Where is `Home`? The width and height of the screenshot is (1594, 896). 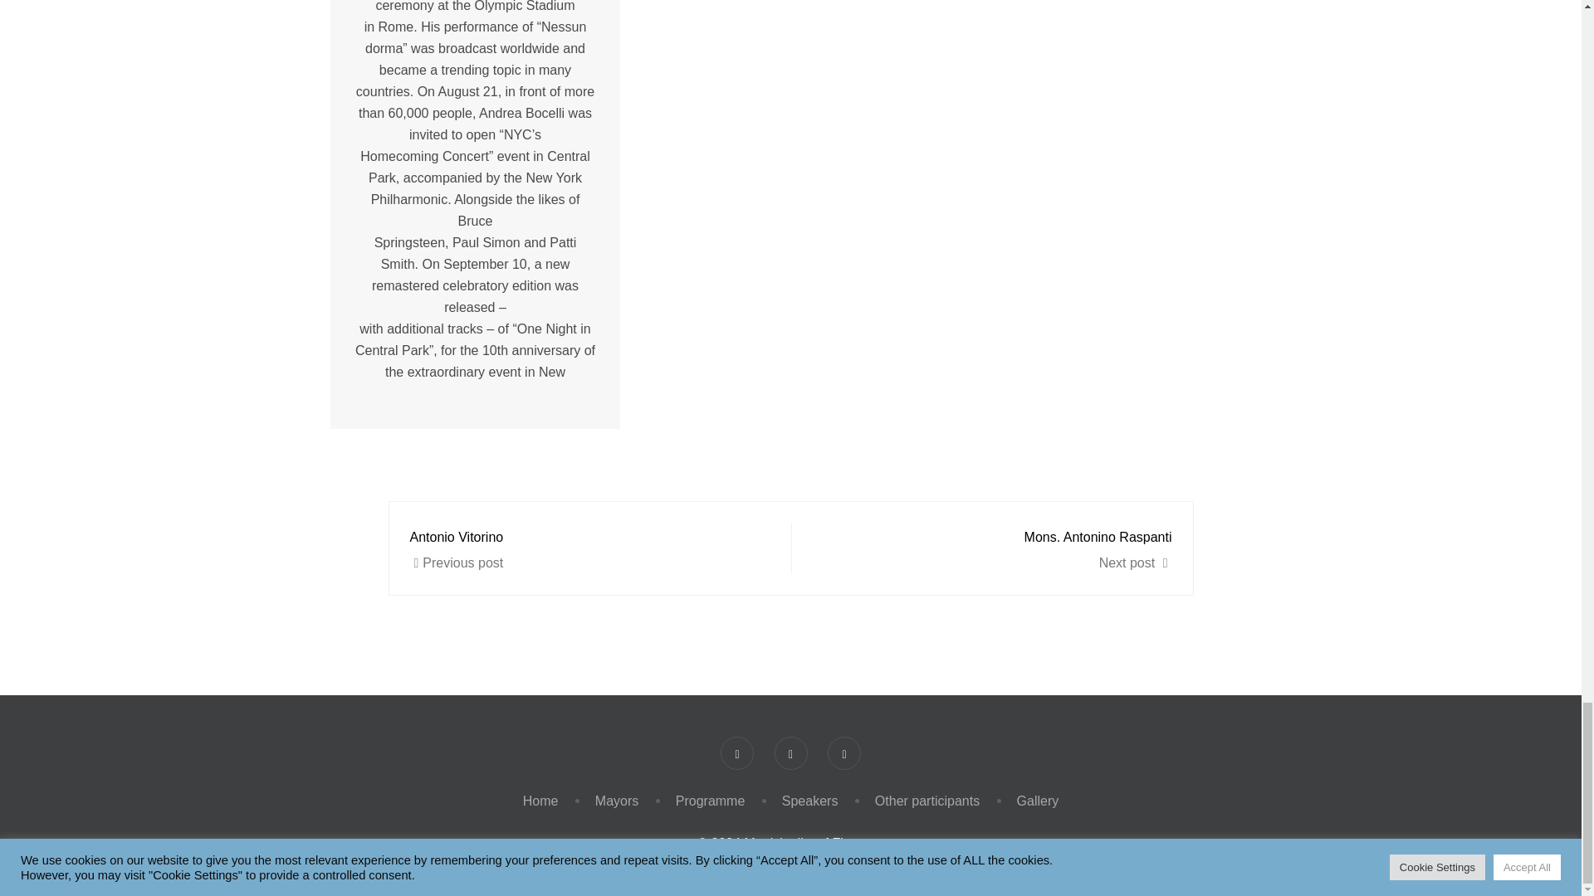 Home is located at coordinates (584, 548).